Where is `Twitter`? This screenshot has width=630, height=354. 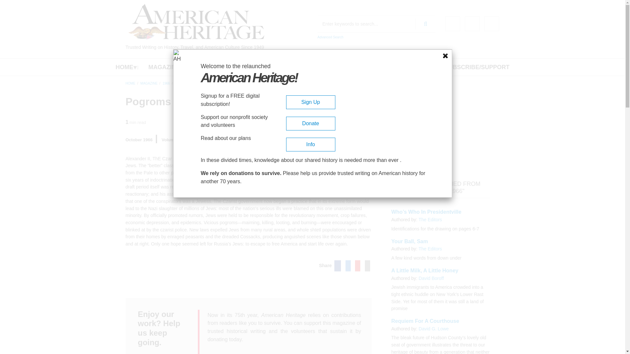 Twitter is located at coordinates (472, 24).